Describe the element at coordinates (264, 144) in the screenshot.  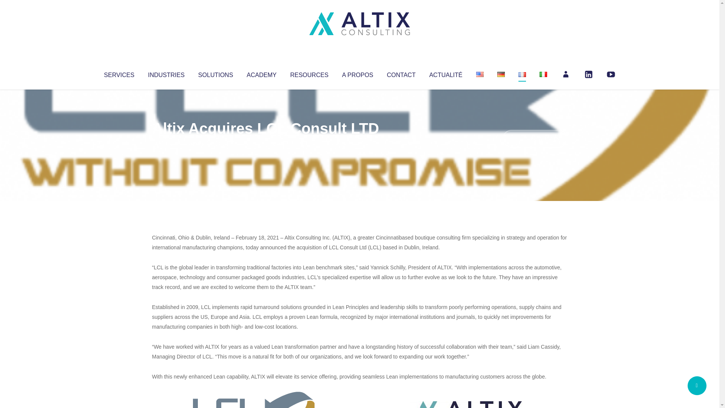
I see `Uncategorized` at that location.